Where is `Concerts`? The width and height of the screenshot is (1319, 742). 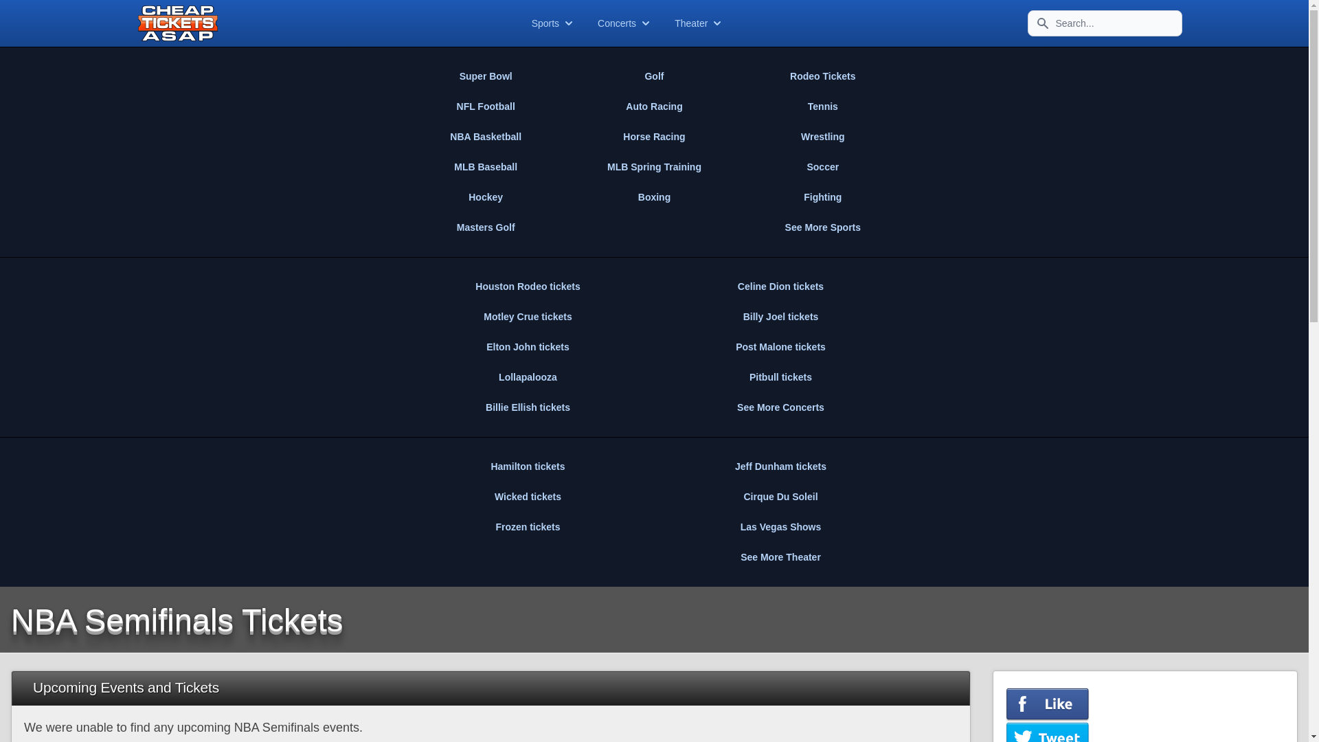 Concerts is located at coordinates (625, 23).